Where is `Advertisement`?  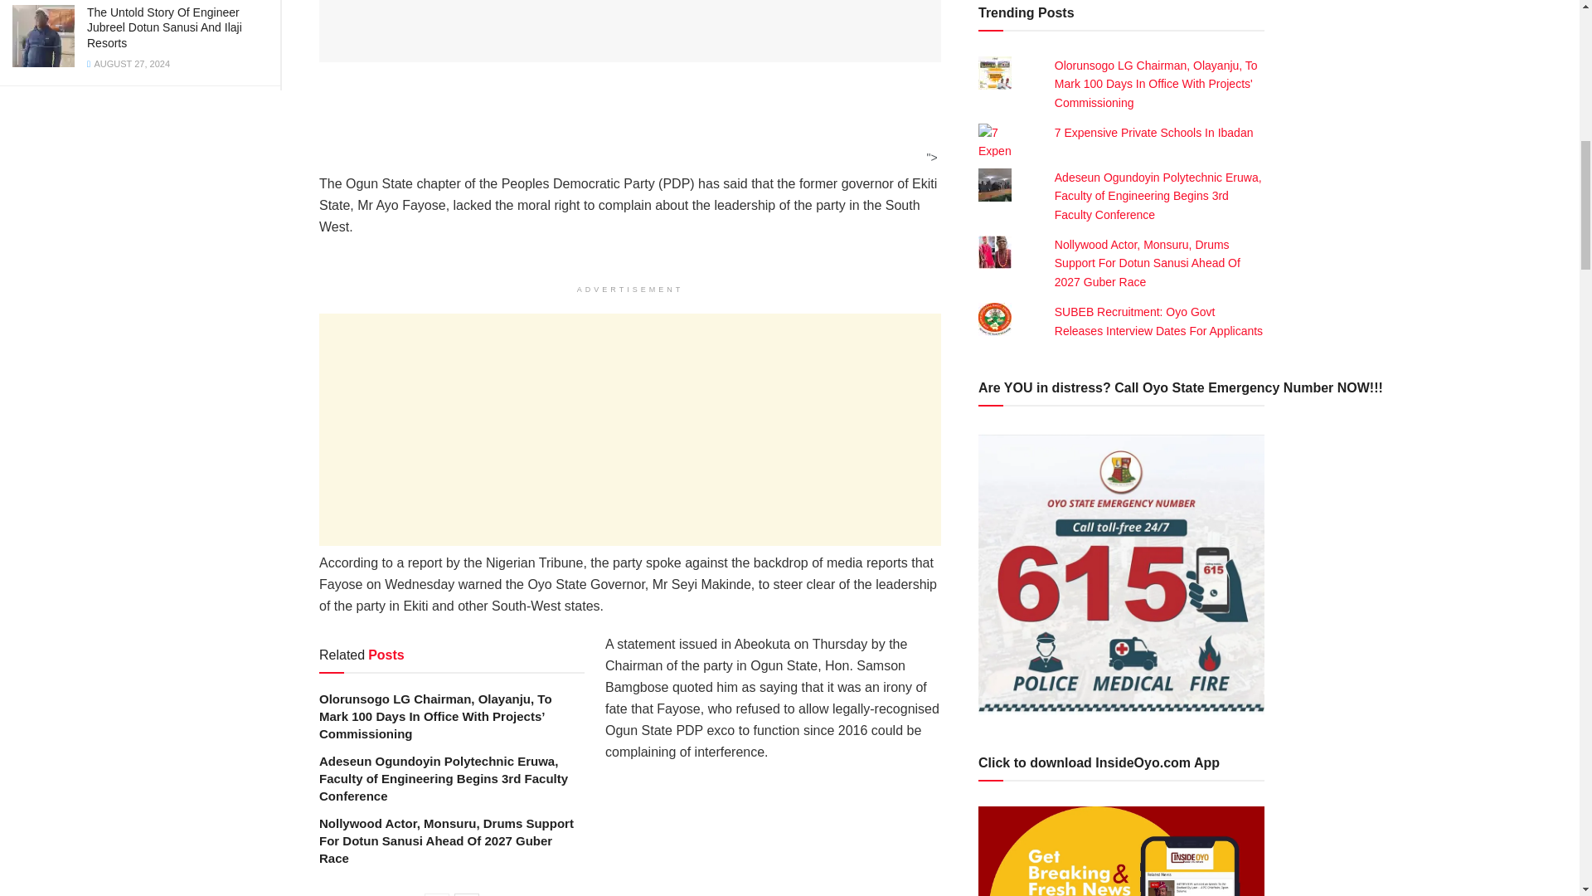
Advertisement is located at coordinates (630, 430).